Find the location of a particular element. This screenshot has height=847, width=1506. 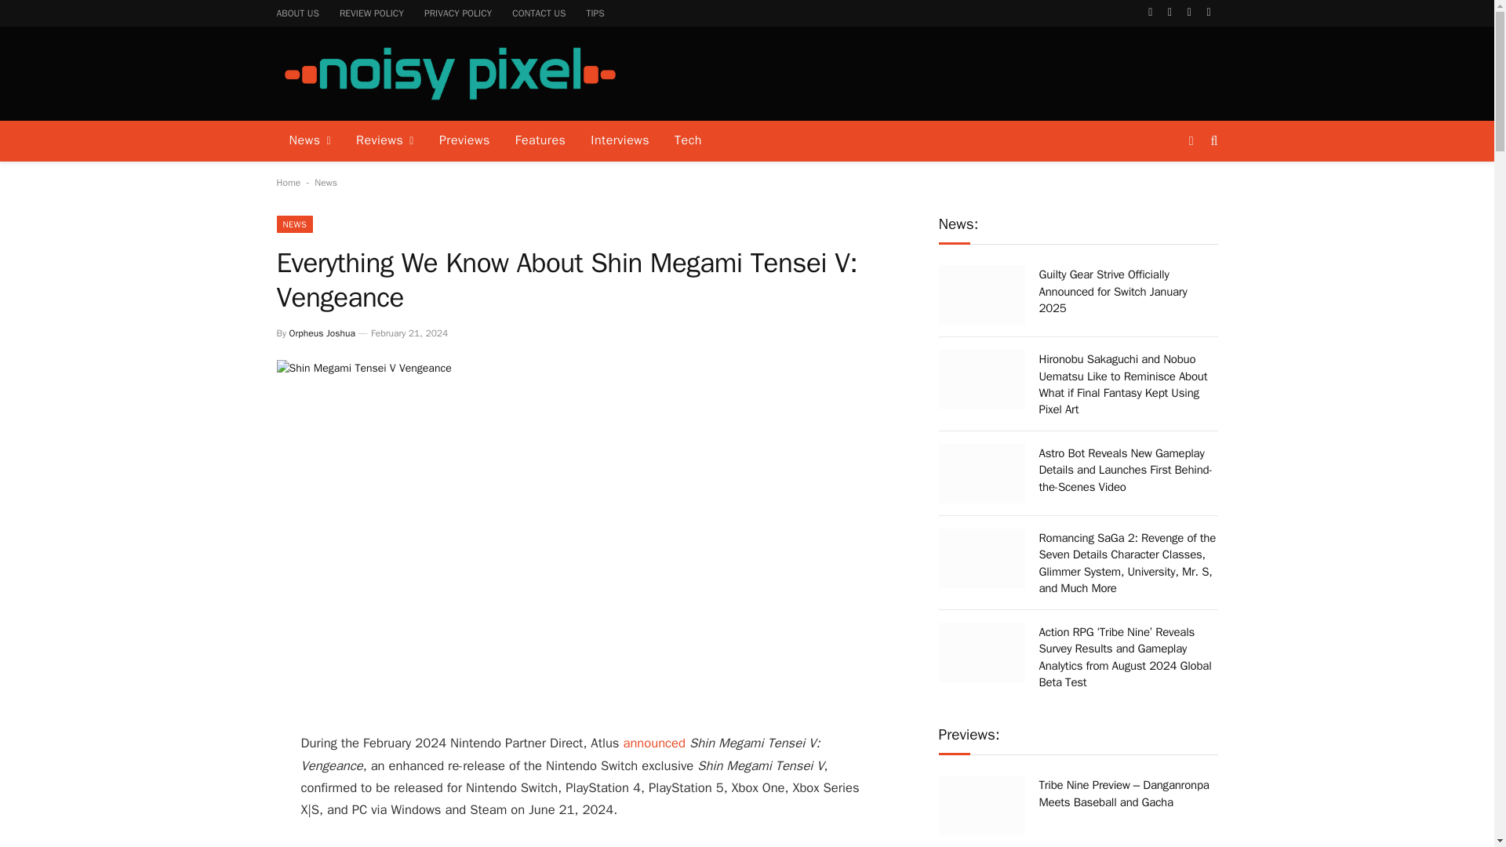

News is located at coordinates (326, 182).